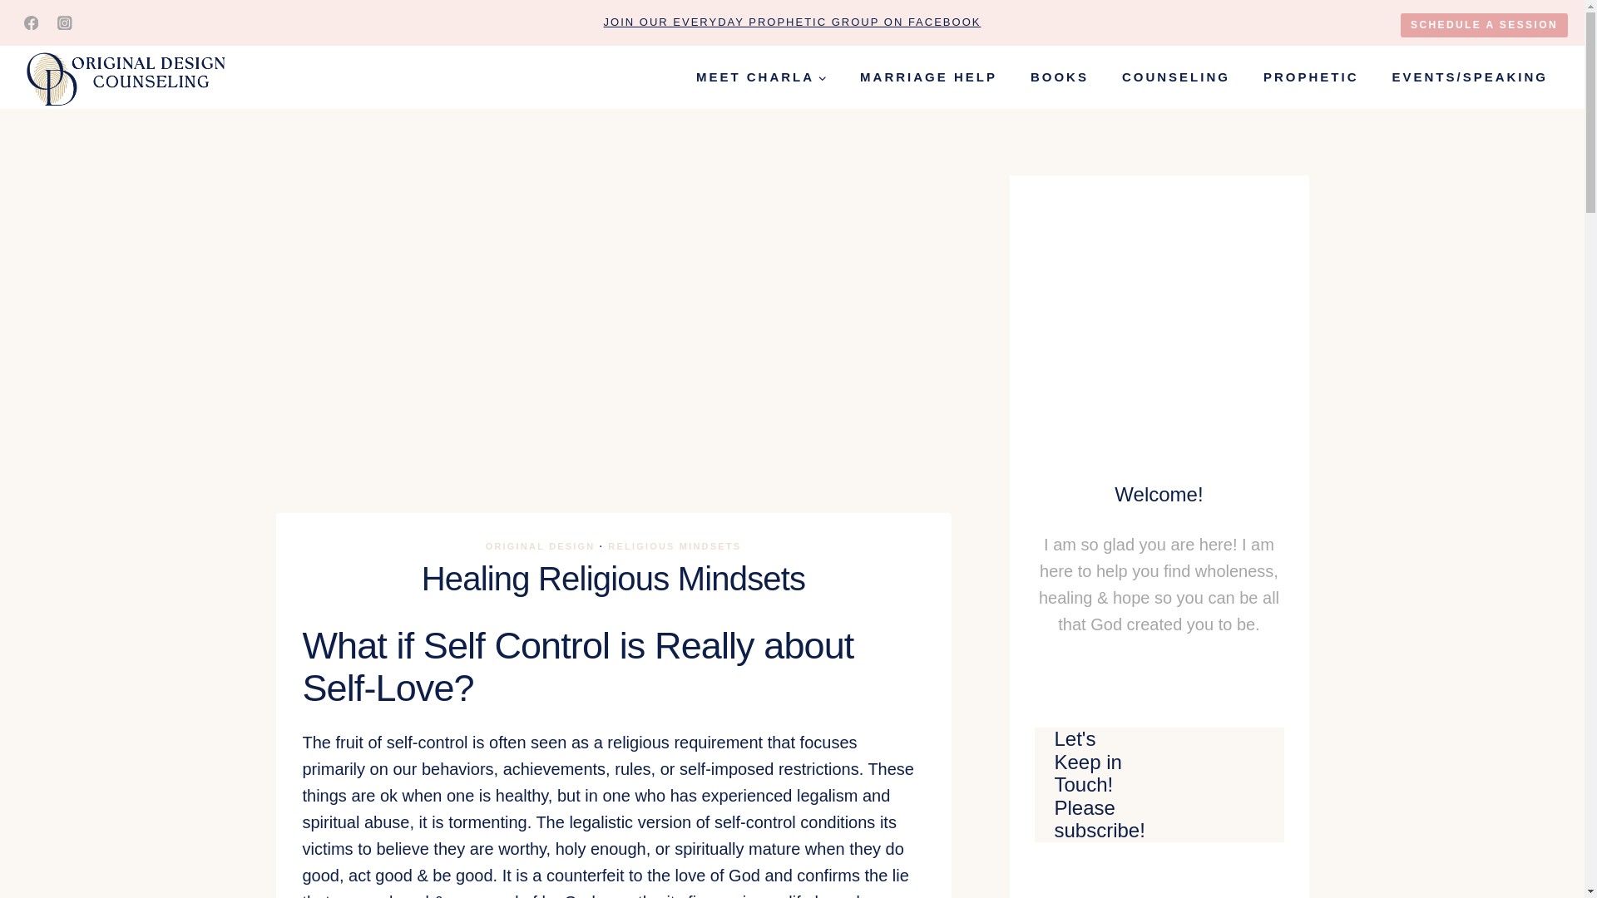  Describe the element at coordinates (761, 76) in the screenshot. I see `MEET CHARLA` at that location.